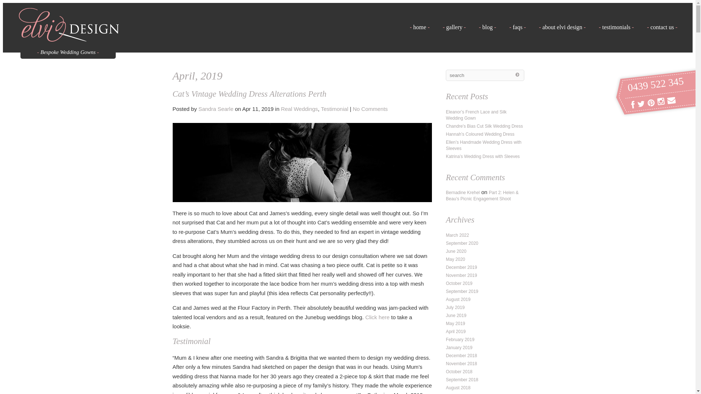 This screenshot has width=701, height=394. Describe the element at coordinates (459, 348) in the screenshot. I see `January 2019` at that location.